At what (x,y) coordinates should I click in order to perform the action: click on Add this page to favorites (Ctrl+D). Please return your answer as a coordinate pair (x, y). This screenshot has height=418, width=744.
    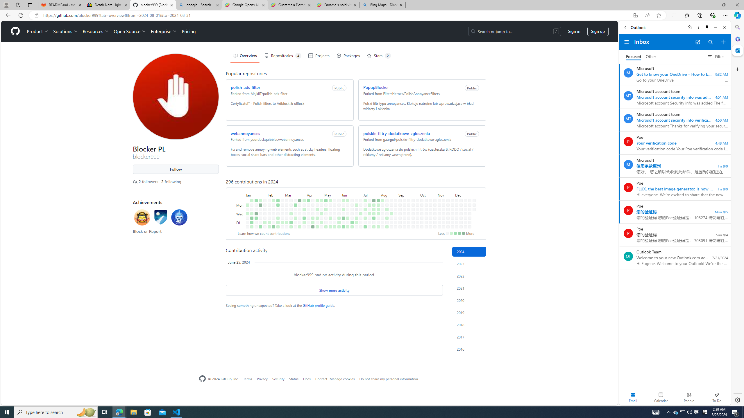
    Looking at the image, I should click on (659, 15).